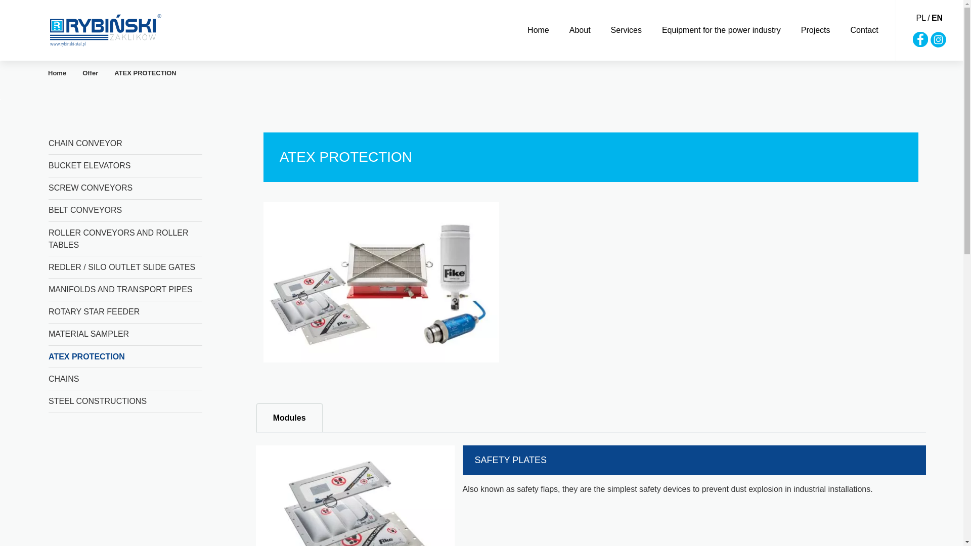 The width and height of the screenshot is (971, 546). What do you see at coordinates (85, 143) in the screenshot?
I see `CHAIN CONVEYOR` at bounding box center [85, 143].